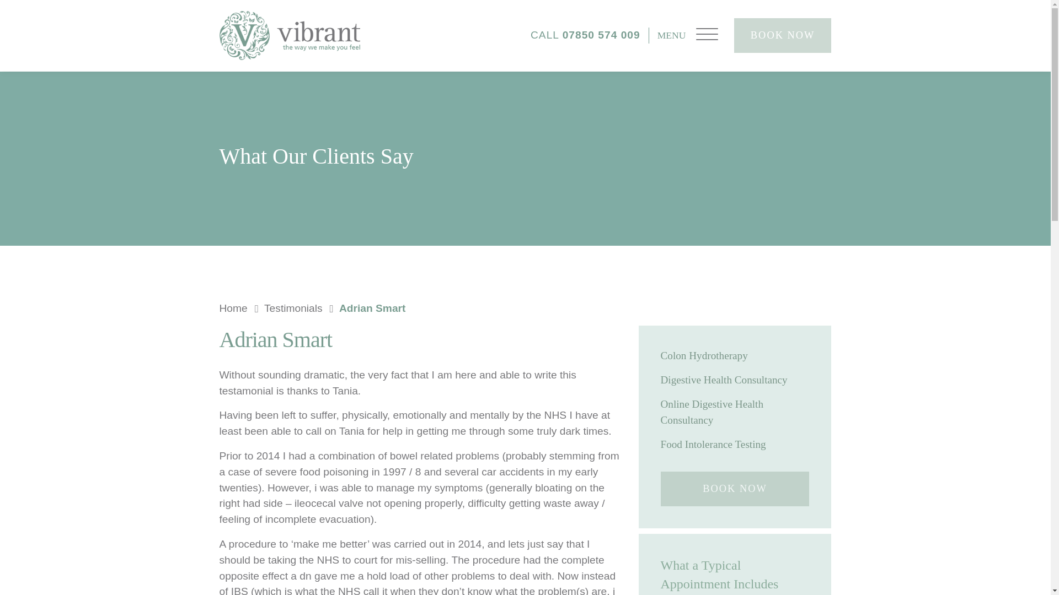  What do you see at coordinates (240, 309) in the screenshot?
I see `Home` at bounding box center [240, 309].